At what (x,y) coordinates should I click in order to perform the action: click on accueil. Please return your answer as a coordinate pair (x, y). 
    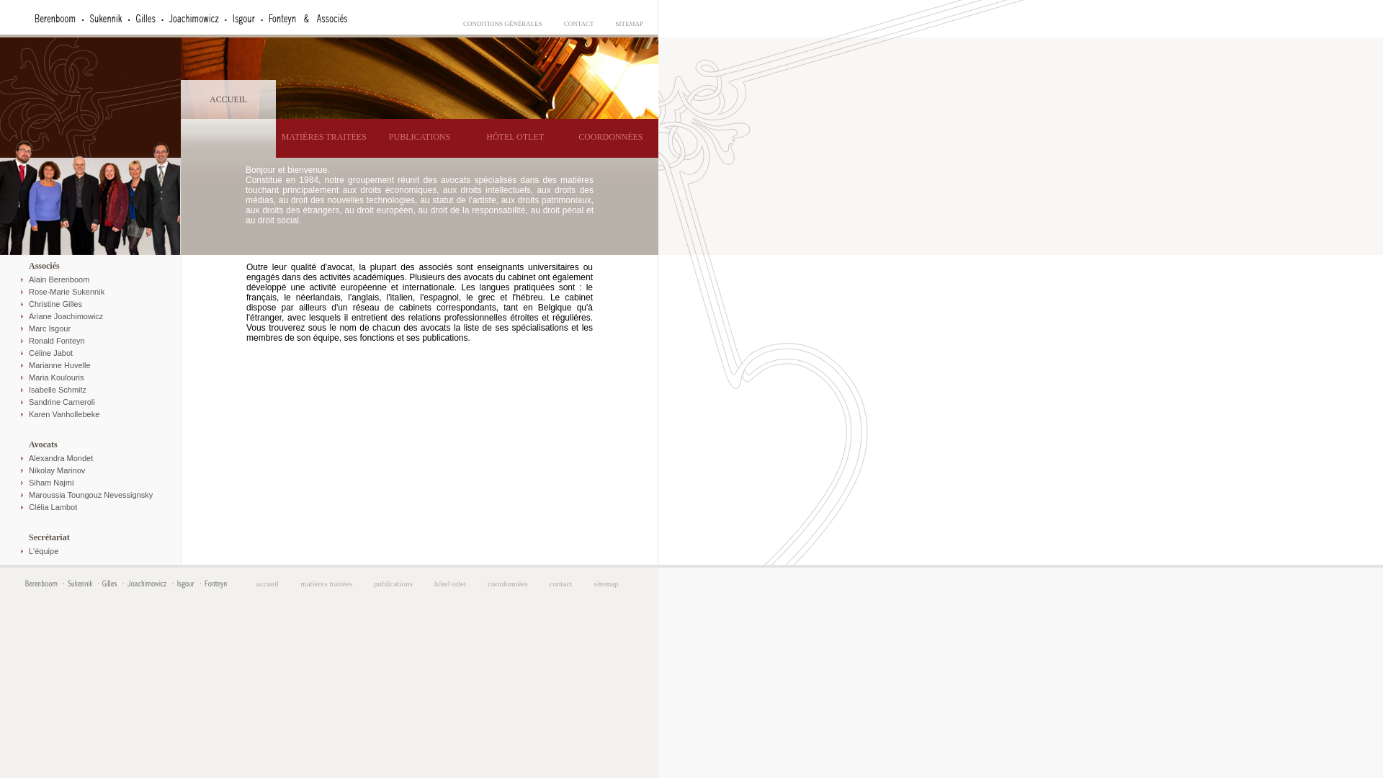
    Looking at the image, I should click on (268, 583).